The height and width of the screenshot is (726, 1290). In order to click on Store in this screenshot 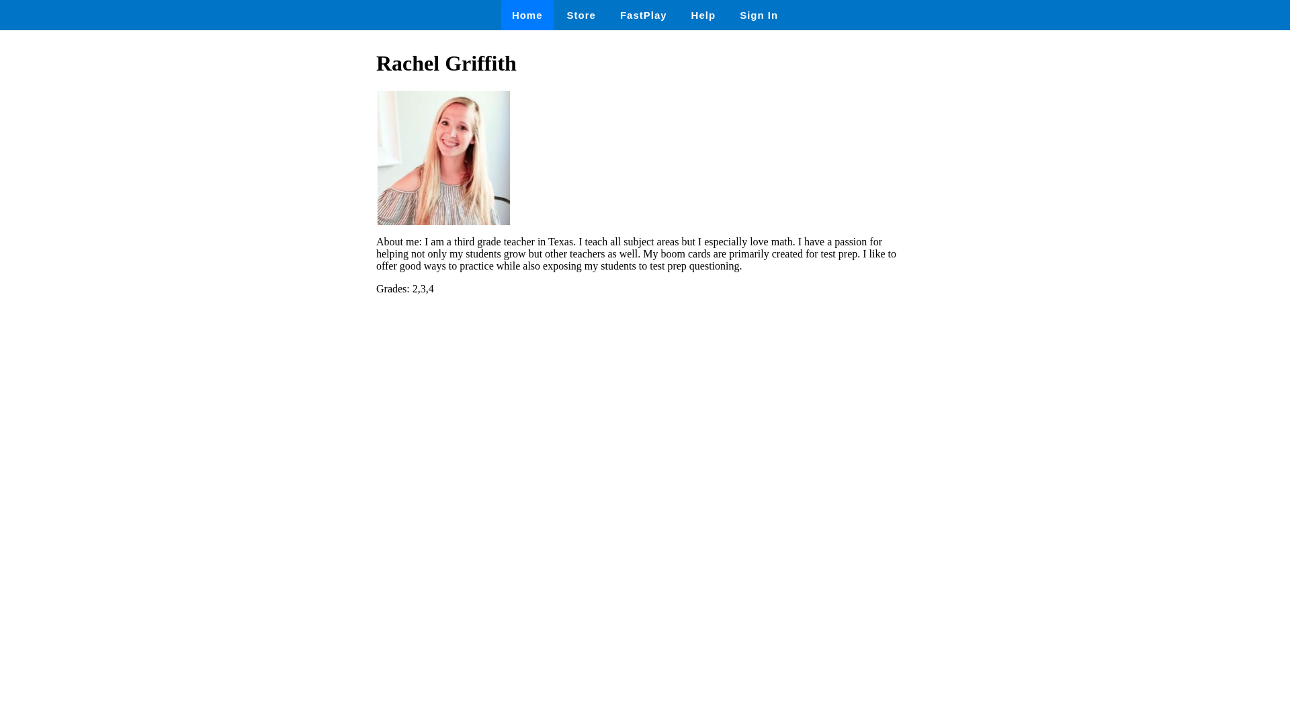, I will do `click(580, 15)`.